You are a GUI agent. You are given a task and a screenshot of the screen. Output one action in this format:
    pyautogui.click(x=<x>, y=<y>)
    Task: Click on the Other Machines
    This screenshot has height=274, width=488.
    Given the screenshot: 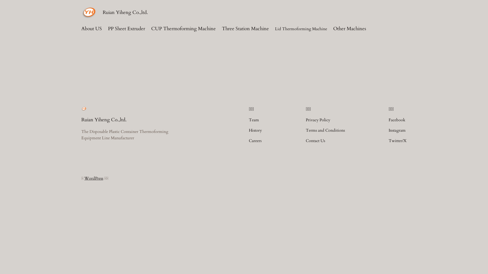 What is the action you would take?
    pyautogui.click(x=350, y=29)
    